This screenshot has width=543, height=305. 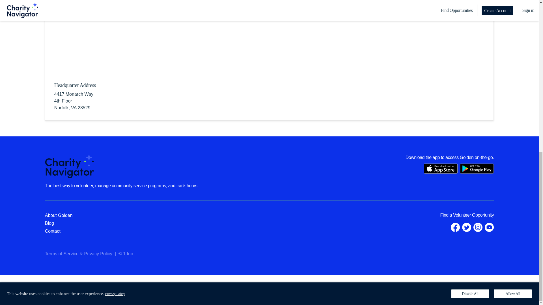 What do you see at coordinates (62, 254) in the screenshot?
I see `Terms of Service` at bounding box center [62, 254].